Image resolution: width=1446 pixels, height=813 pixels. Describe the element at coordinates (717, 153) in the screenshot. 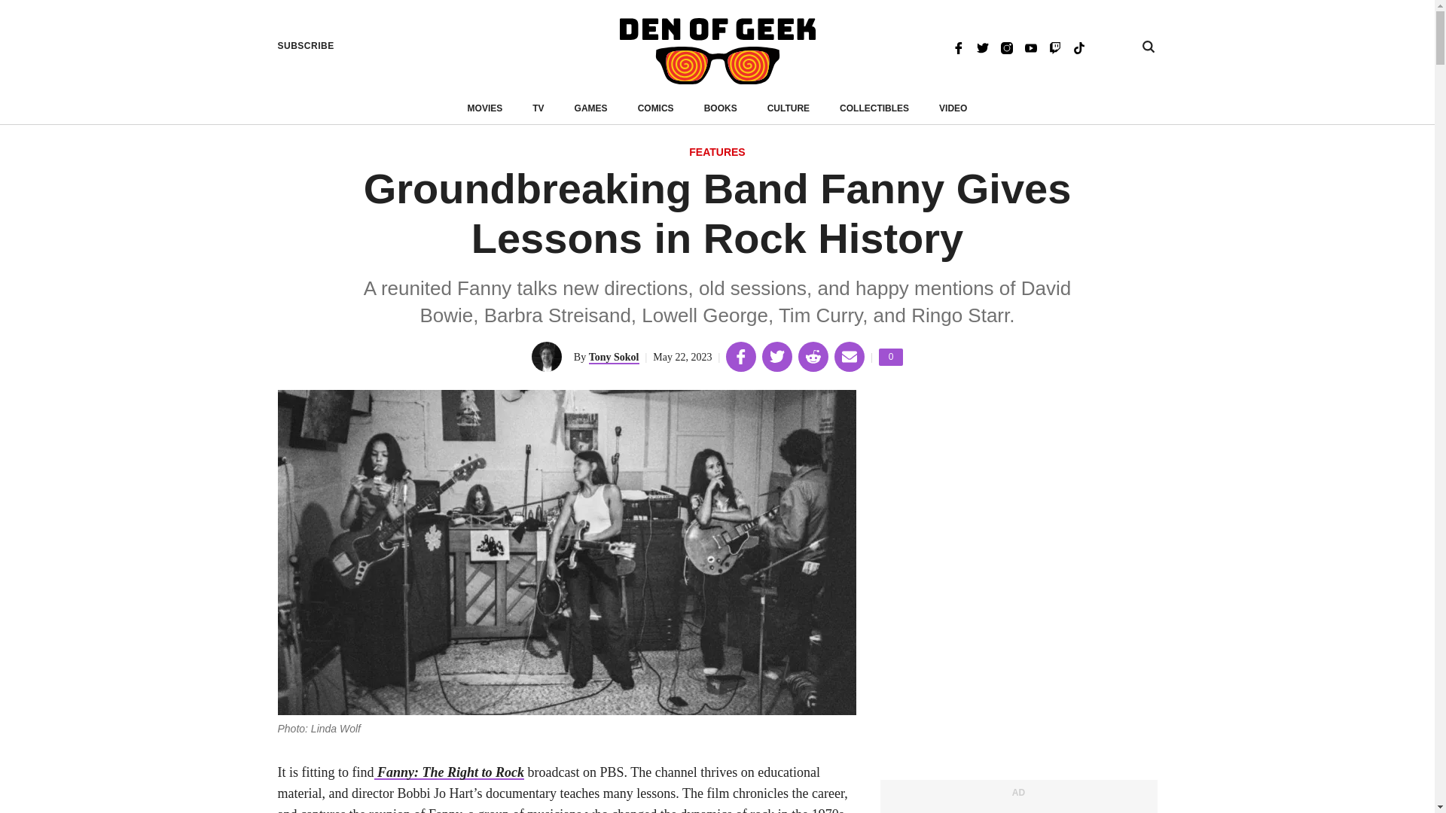

I see `COMICS` at that location.